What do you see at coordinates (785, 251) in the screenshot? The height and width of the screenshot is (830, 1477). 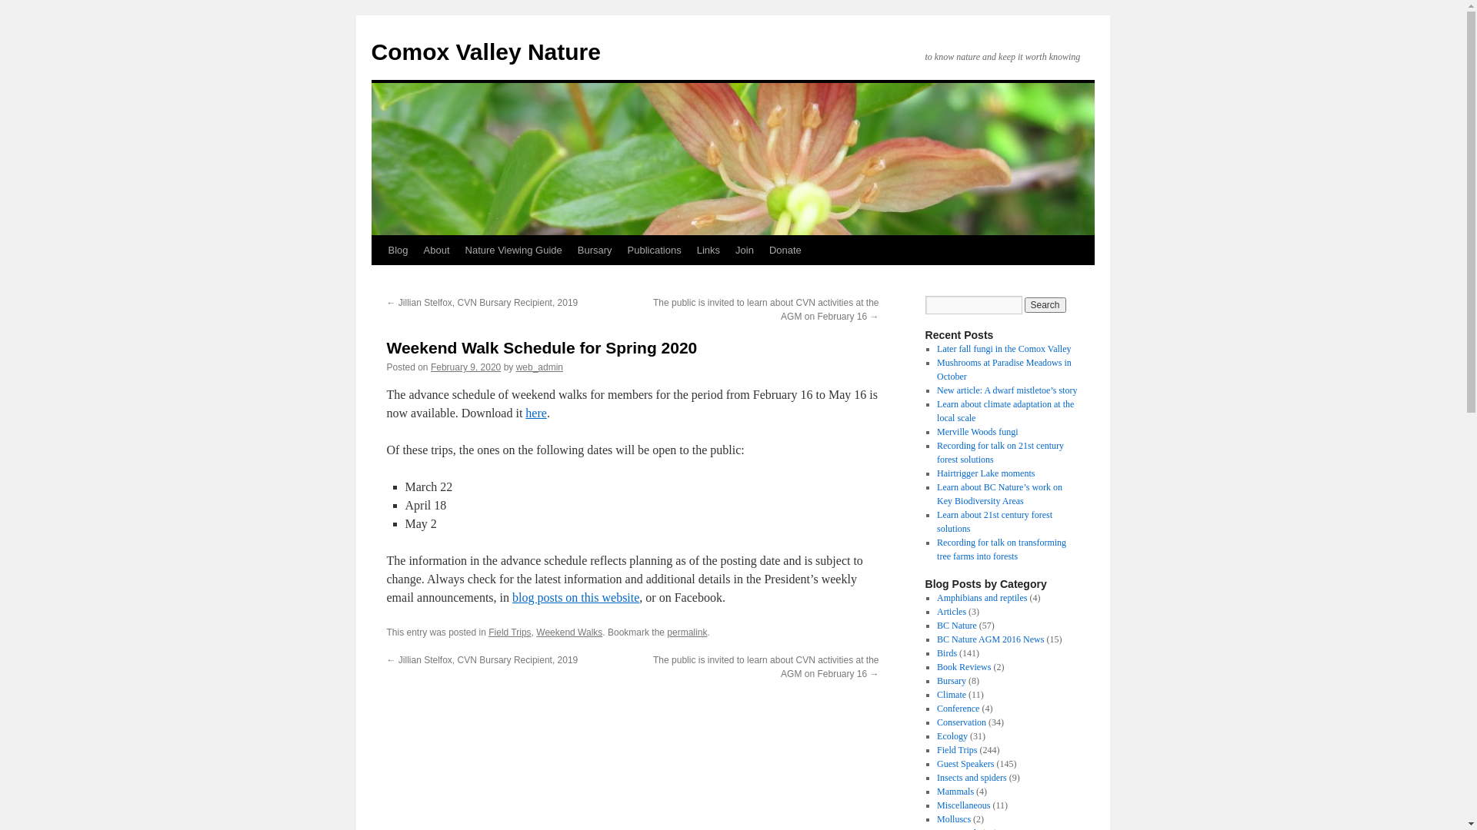 I see `Donate` at bounding box center [785, 251].